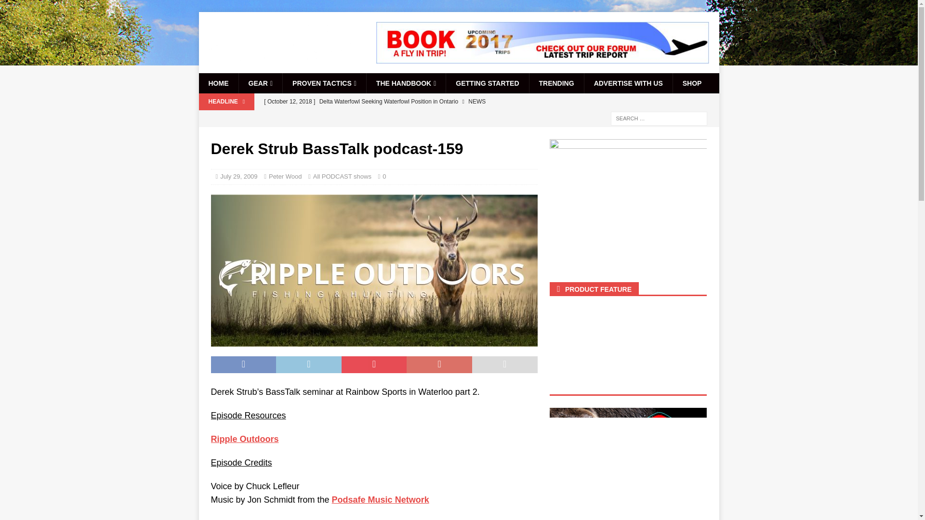 This screenshot has width=925, height=520. Describe the element at coordinates (374, 271) in the screenshot. I see `ripple outdoors` at that location.